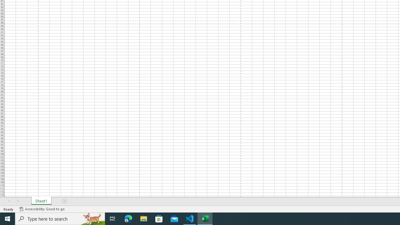 The width and height of the screenshot is (400, 225). Describe the element at coordinates (42, 209) in the screenshot. I see `Accessibility Checker Accessibility: Good to go` at that location.